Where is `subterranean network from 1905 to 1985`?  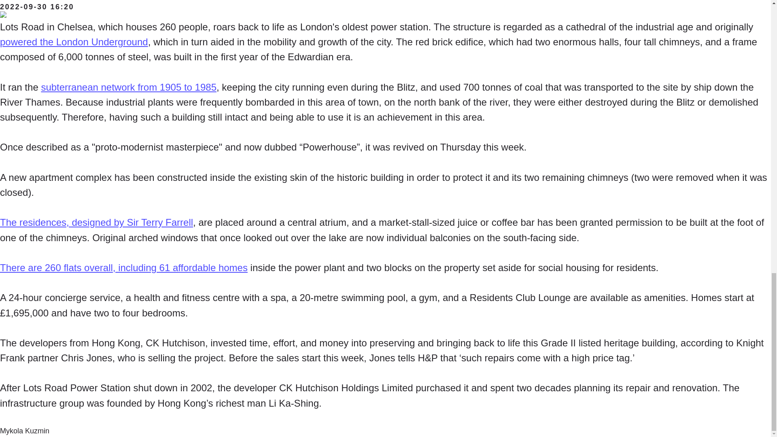
subterranean network from 1905 to 1985 is located at coordinates (129, 87).